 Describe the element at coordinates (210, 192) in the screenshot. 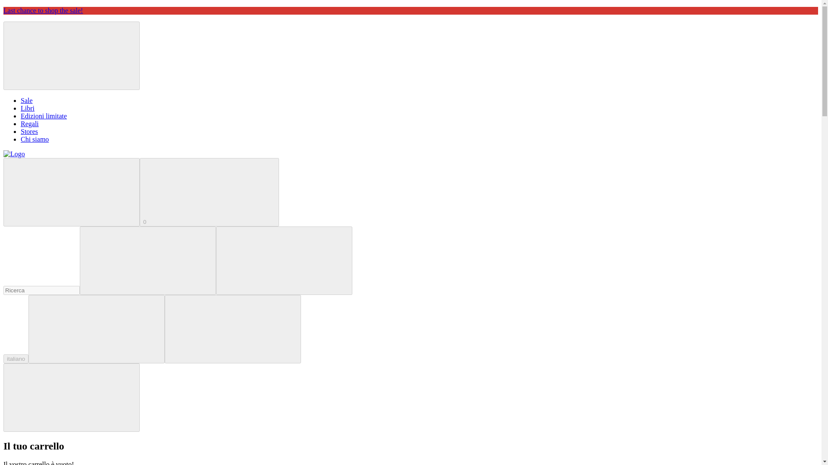

I see `0` at that location.